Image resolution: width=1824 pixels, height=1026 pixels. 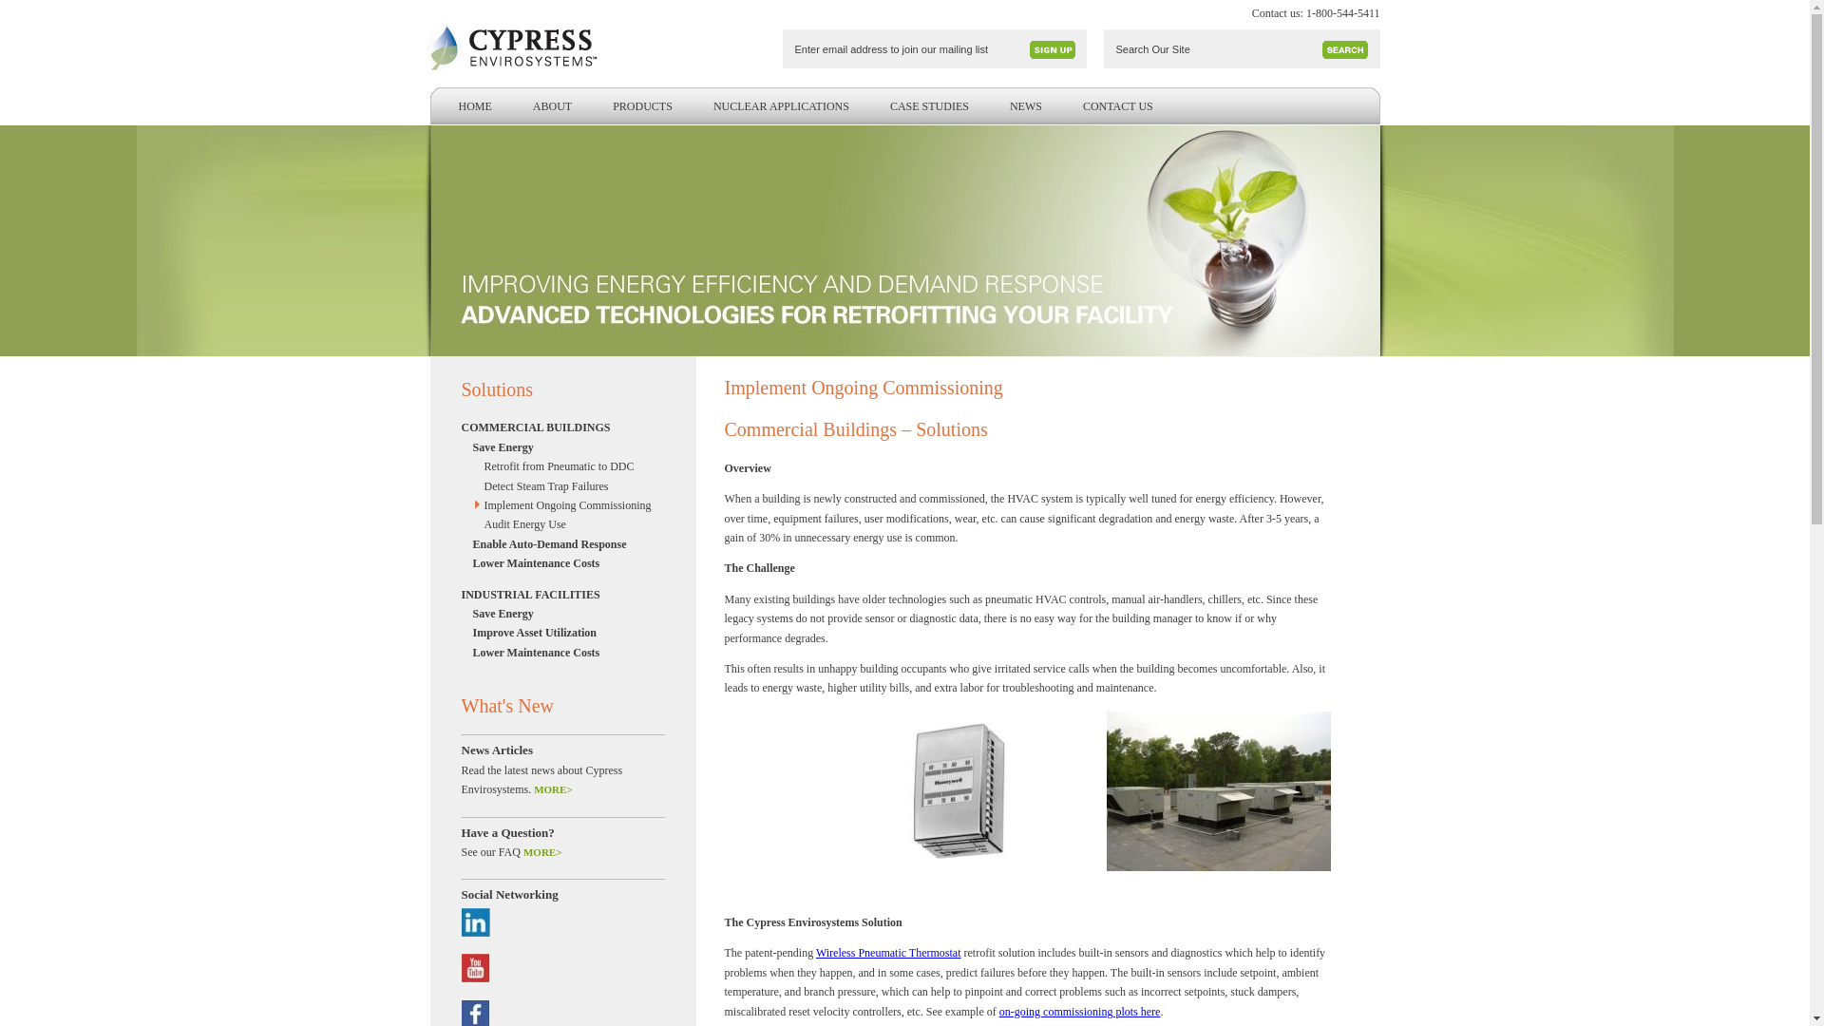 I want to click on CASE STUDIES, so click(x=929, y=106).